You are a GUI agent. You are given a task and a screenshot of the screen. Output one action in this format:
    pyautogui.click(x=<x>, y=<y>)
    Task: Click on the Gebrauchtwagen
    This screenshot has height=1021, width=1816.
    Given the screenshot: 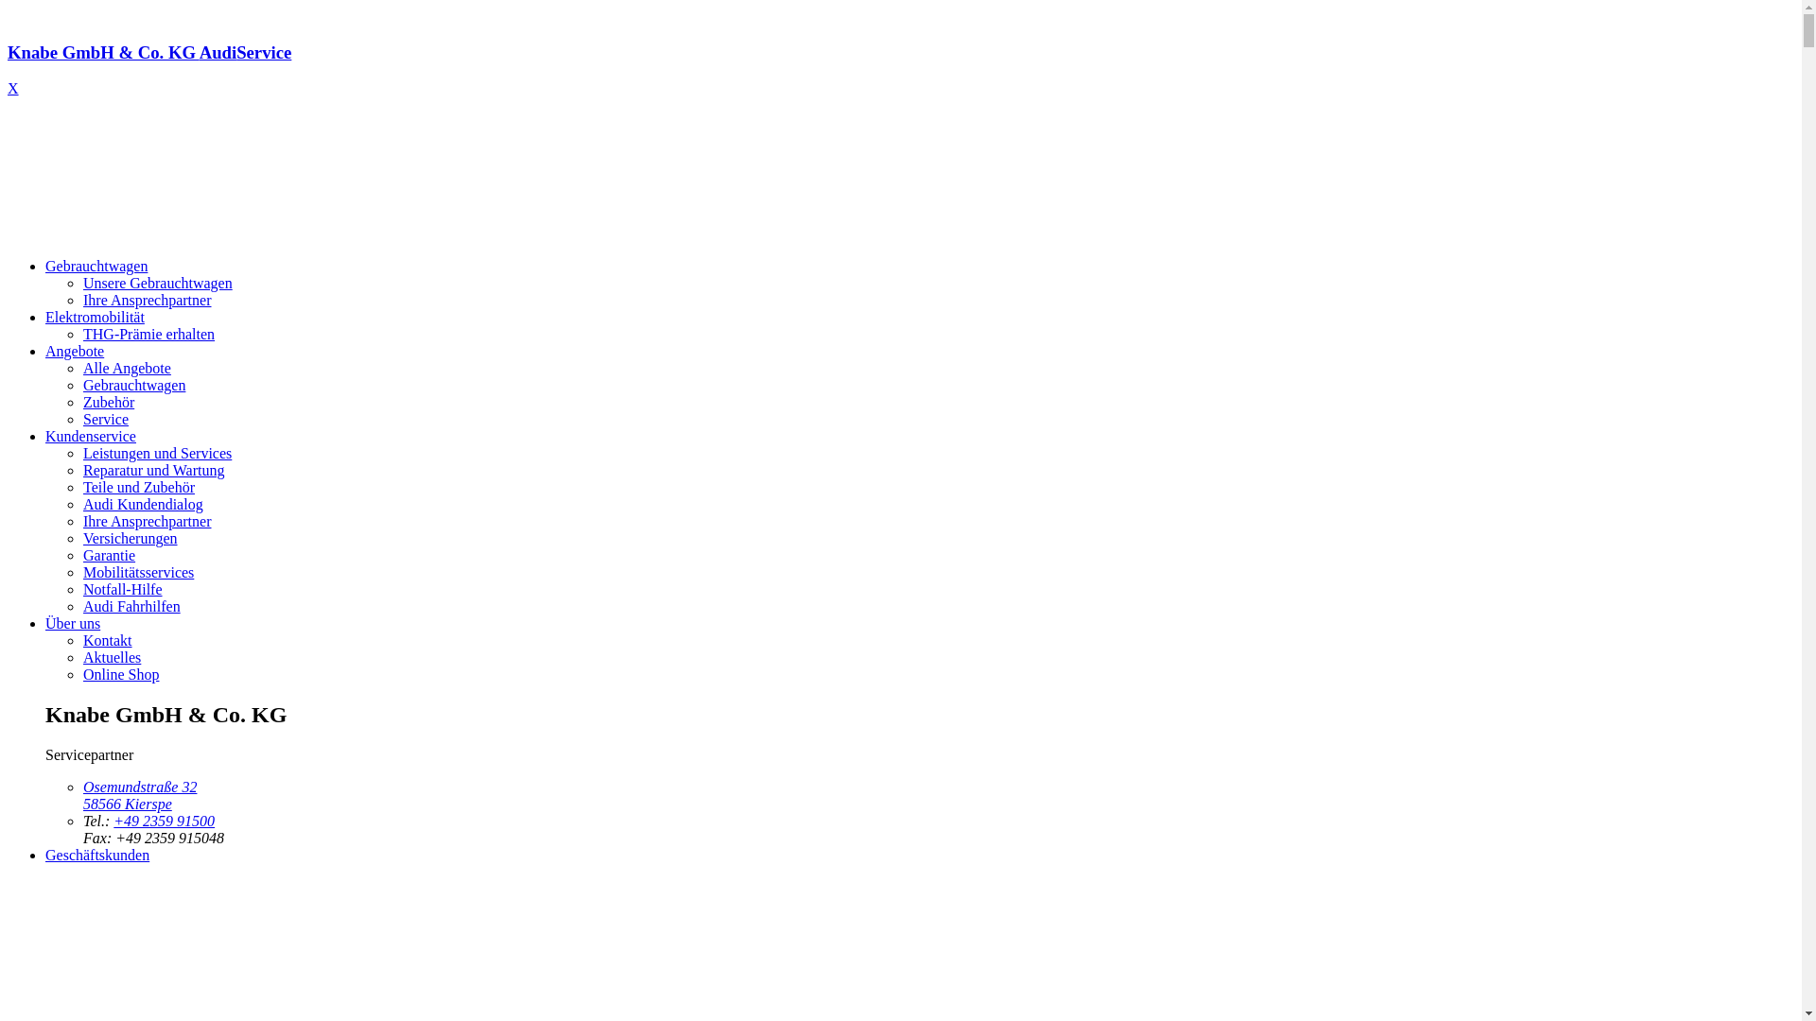 What is the action you would take?
    pyautogui.click(x=134, y=386)
    